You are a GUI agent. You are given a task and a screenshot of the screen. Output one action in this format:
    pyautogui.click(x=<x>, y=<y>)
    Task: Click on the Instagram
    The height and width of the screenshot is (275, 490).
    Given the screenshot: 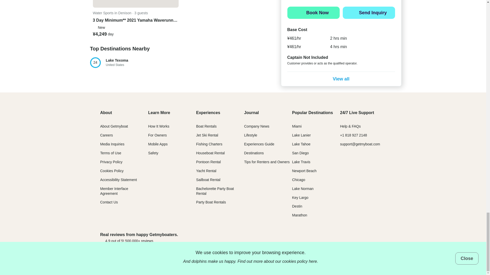 What is the action you would take?
    pyautogui.click(x=346, y=263)
    